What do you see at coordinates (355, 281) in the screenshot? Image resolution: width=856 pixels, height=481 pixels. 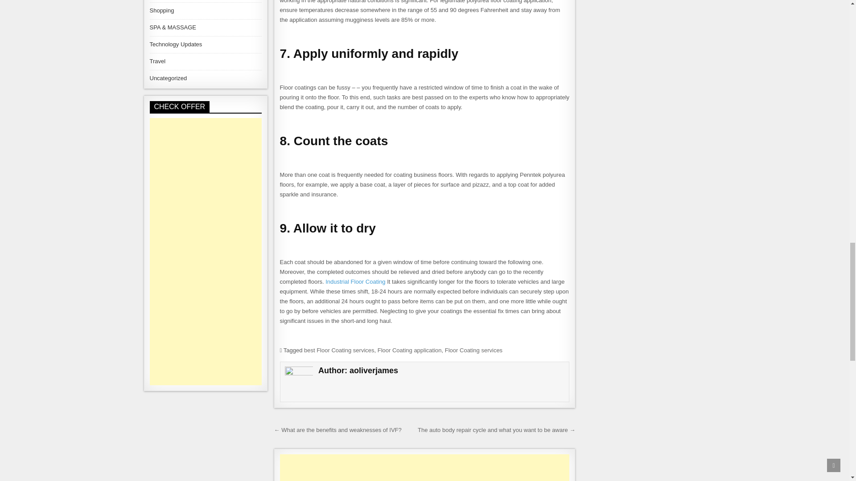 I see `Industrial Floor Coating` at bounding box center [355, 281].